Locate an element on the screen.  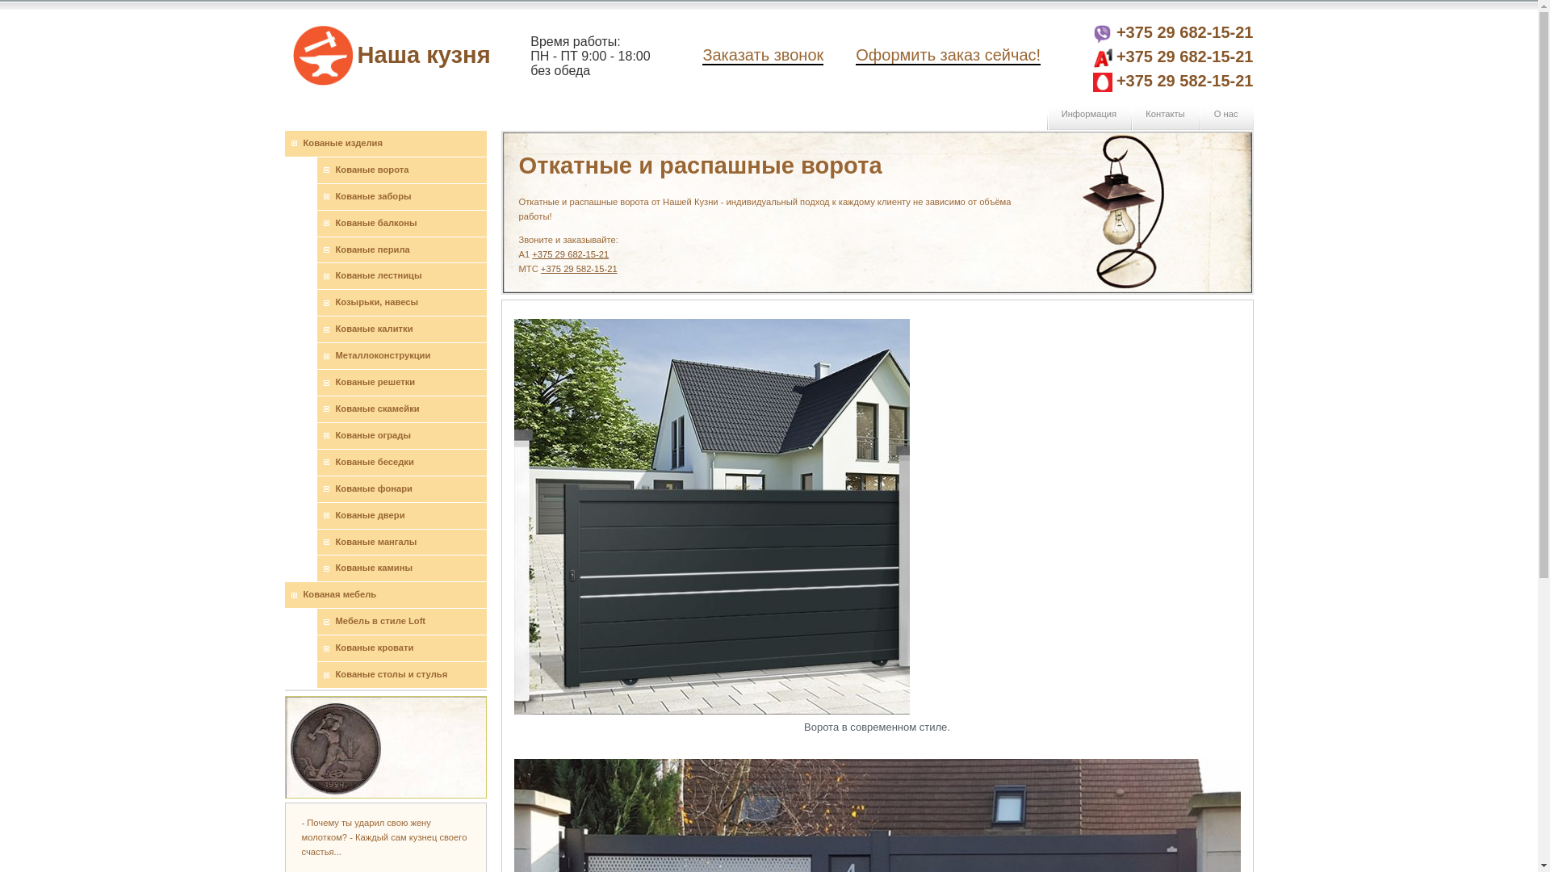
+375 29 582-15-21 is located at coordinates (580, 269).